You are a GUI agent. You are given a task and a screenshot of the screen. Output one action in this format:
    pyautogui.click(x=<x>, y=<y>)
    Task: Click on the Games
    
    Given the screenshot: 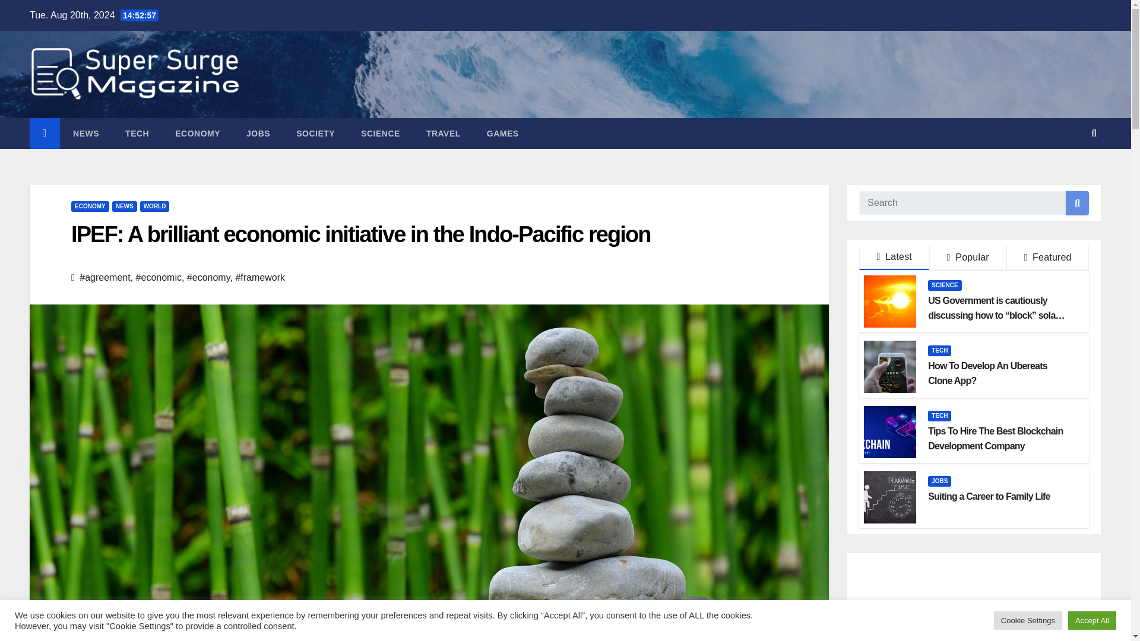 What is the action you would take?
    pyautogui.click(x=503, y=133)
    